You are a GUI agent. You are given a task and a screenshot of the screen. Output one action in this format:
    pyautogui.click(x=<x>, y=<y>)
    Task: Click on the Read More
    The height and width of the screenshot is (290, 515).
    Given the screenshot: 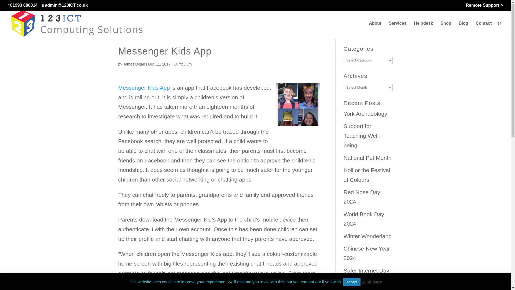 What is the action you would take?
    pyautogui.click(x=372, y=282)
    